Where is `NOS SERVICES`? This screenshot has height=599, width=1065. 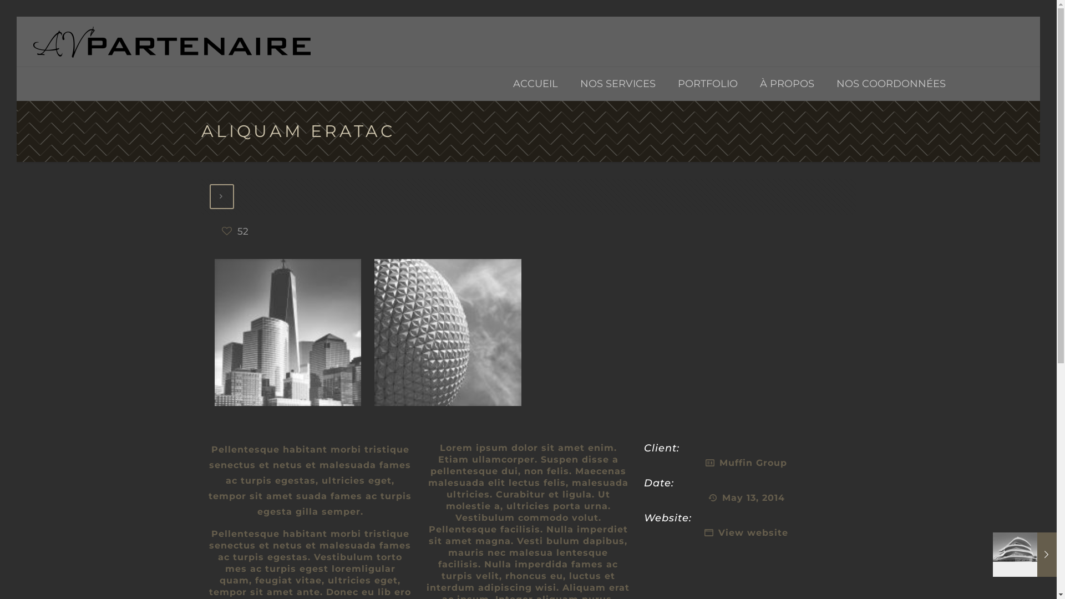
NOS SERVICES is located at coordinates (618, 84).